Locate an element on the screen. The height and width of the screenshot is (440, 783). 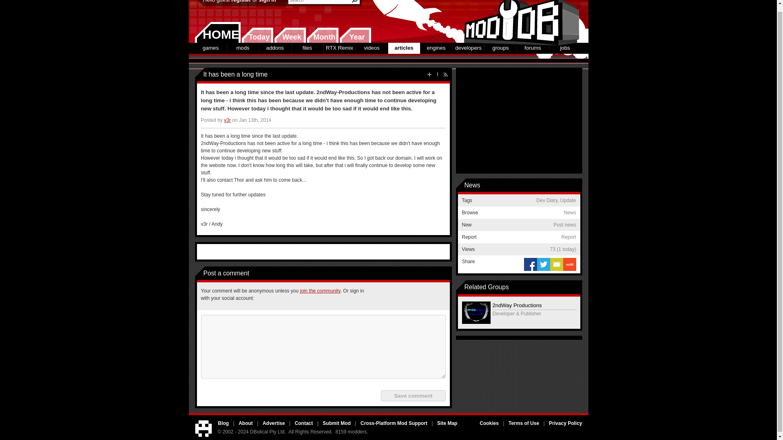
Year is located at coordinates (355, 35).